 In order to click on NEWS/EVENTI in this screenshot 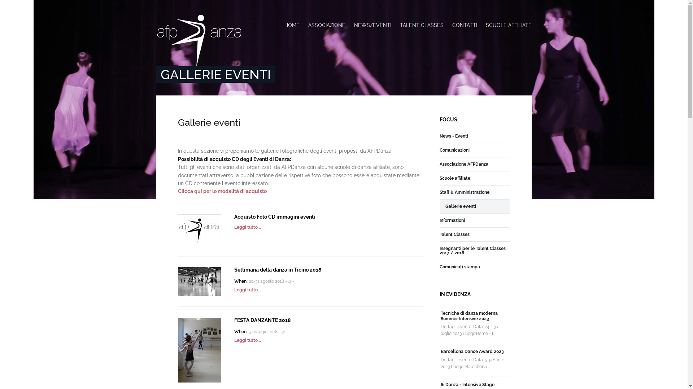, I will do `click(372, 25)`.